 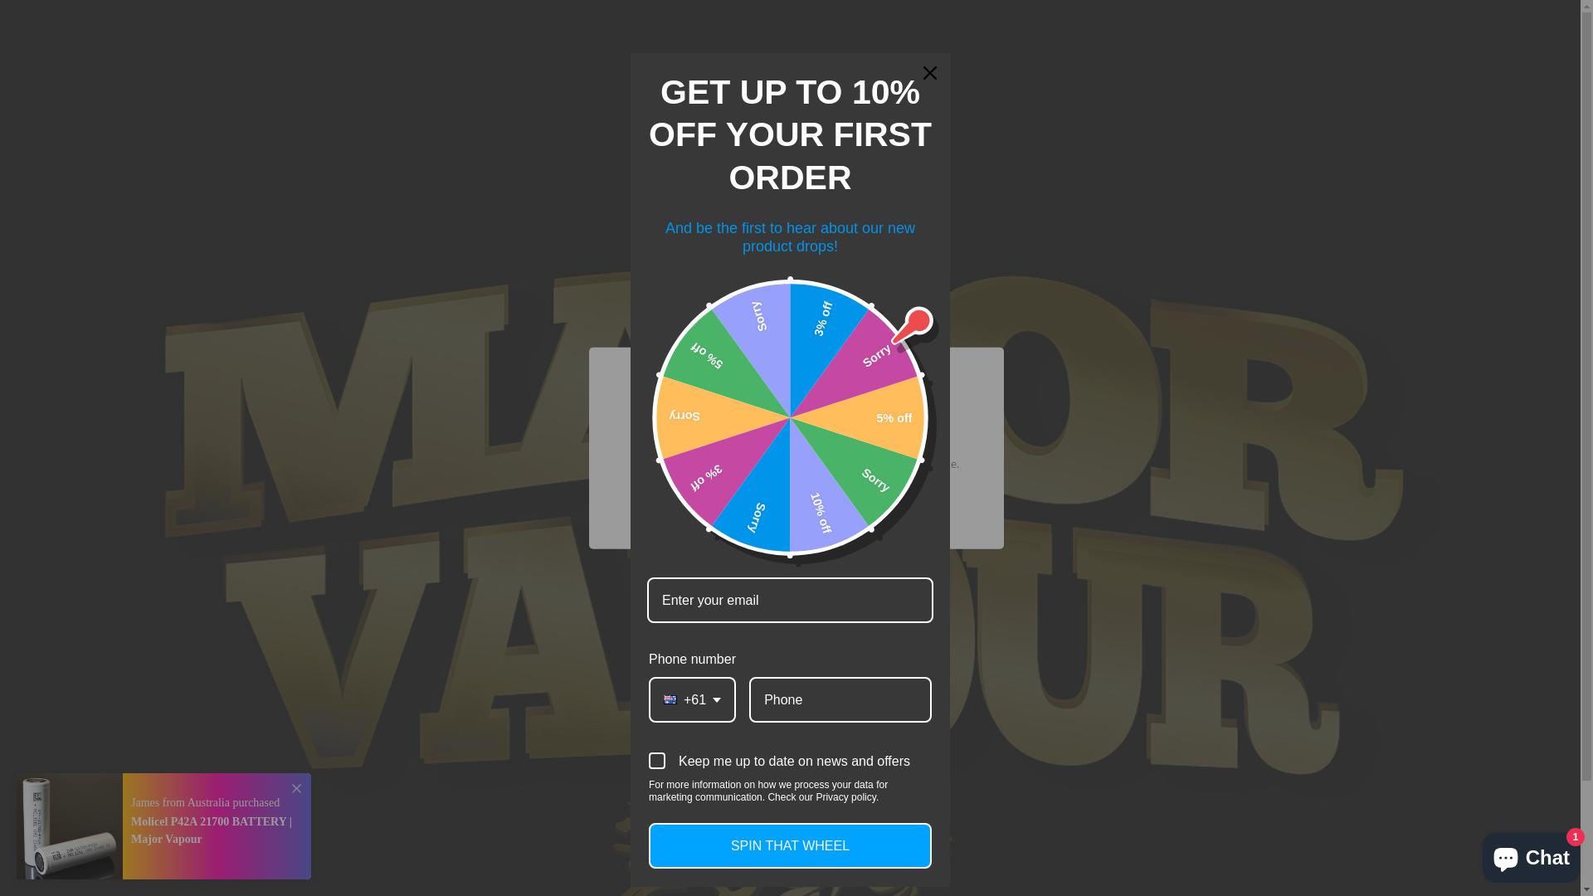 I want to click on DEVICES, so click(x=948, y=107).